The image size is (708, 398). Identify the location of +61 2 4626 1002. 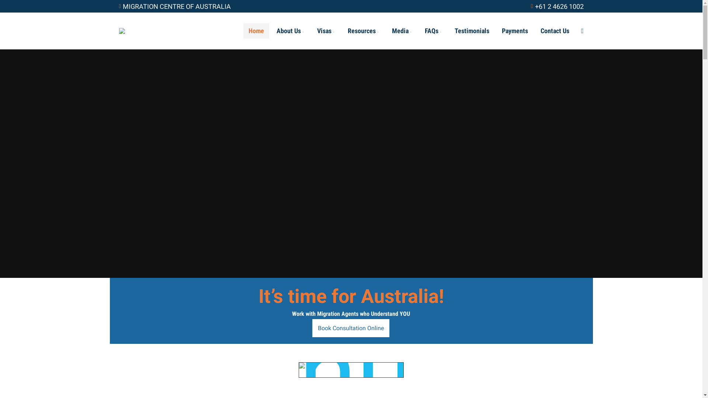
(547, 14).